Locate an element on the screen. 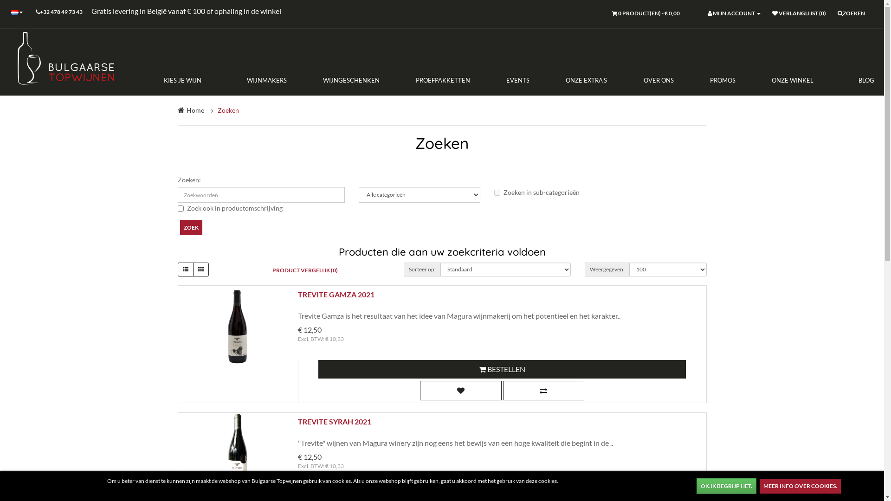  Trevite Syrah 2021 is located at coordinates (238, 453).